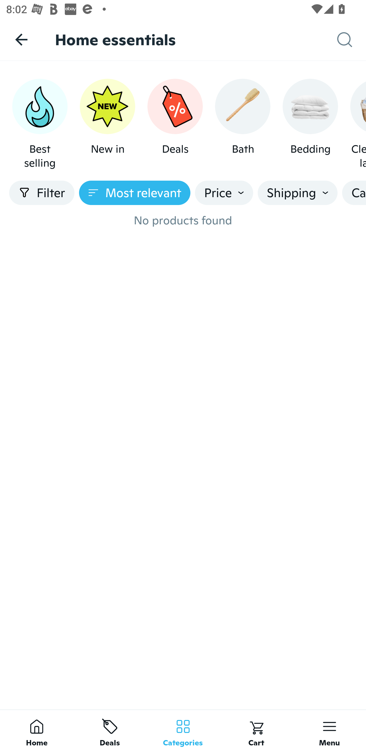  What do you see at coordinates (310, 124) in the screenshot?
I see `Bedding` at bounding box center [310, 124].